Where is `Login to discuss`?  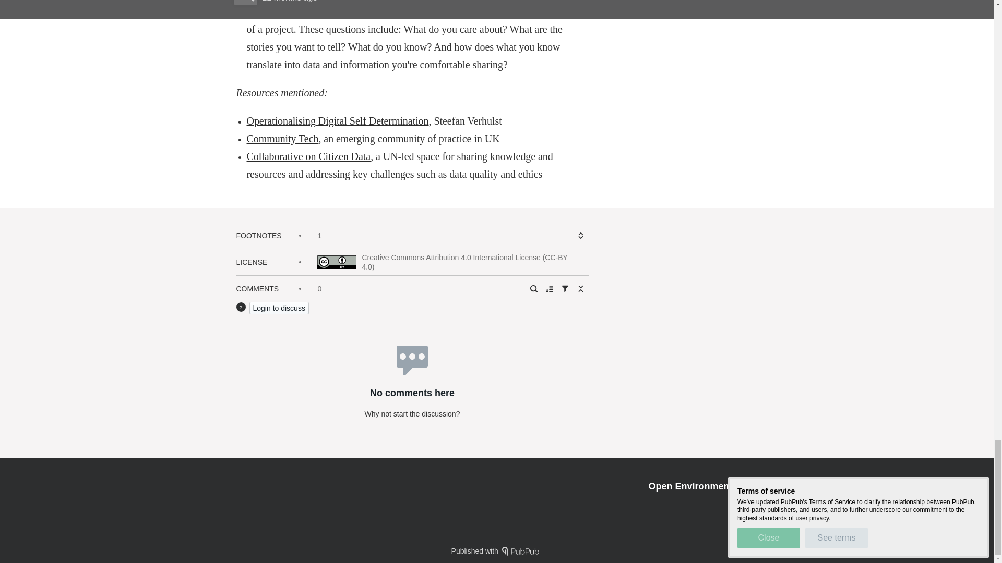 Login to discuss is located at coordinates (279, 308).